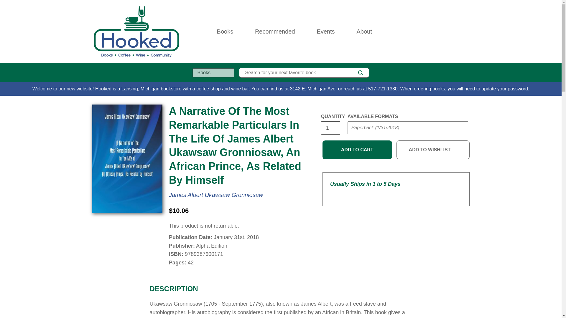 The width and height of the screenshot is (566, 318). Describe the element at coordinates (325, 31) in the screenshot. I see `Events` at that location.